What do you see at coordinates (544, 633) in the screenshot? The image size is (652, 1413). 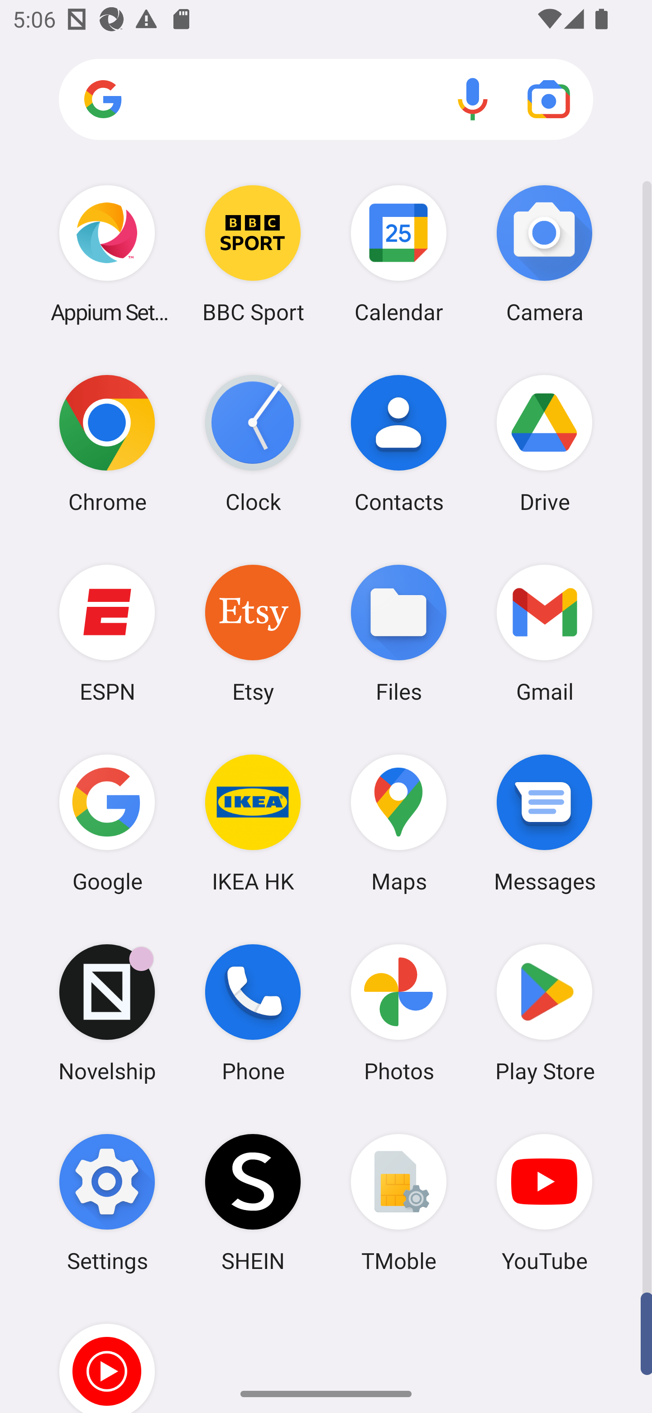 I see `Gmail` at bounding box center [544, 633].